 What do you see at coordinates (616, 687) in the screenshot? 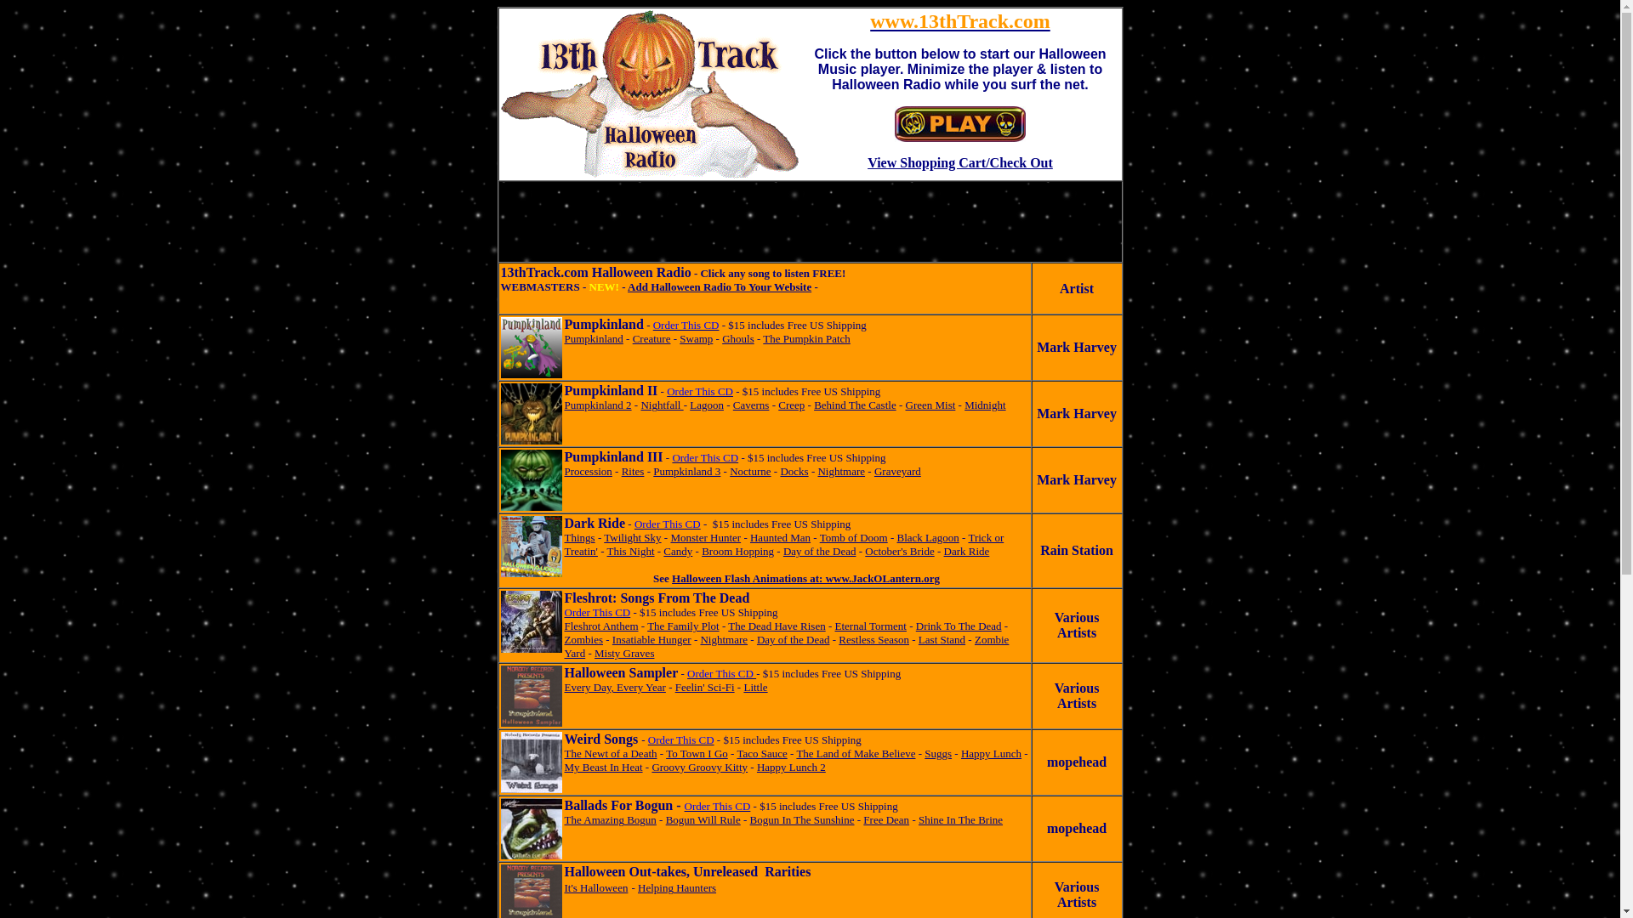
I see `Every Day, Every Year` at bounding box center [616, 687].